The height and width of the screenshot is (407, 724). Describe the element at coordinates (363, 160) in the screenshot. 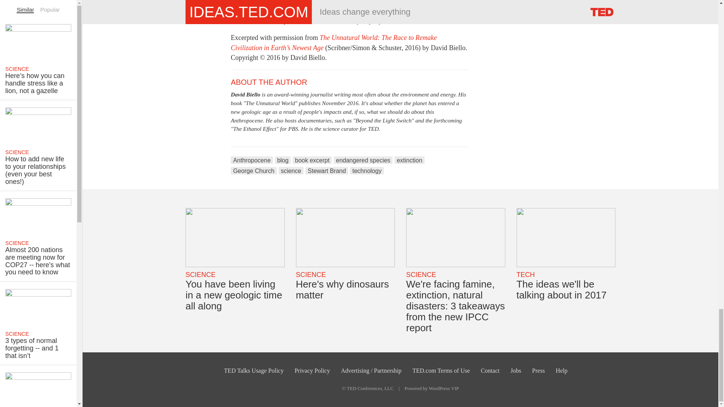

I see `endangered species` at that location.